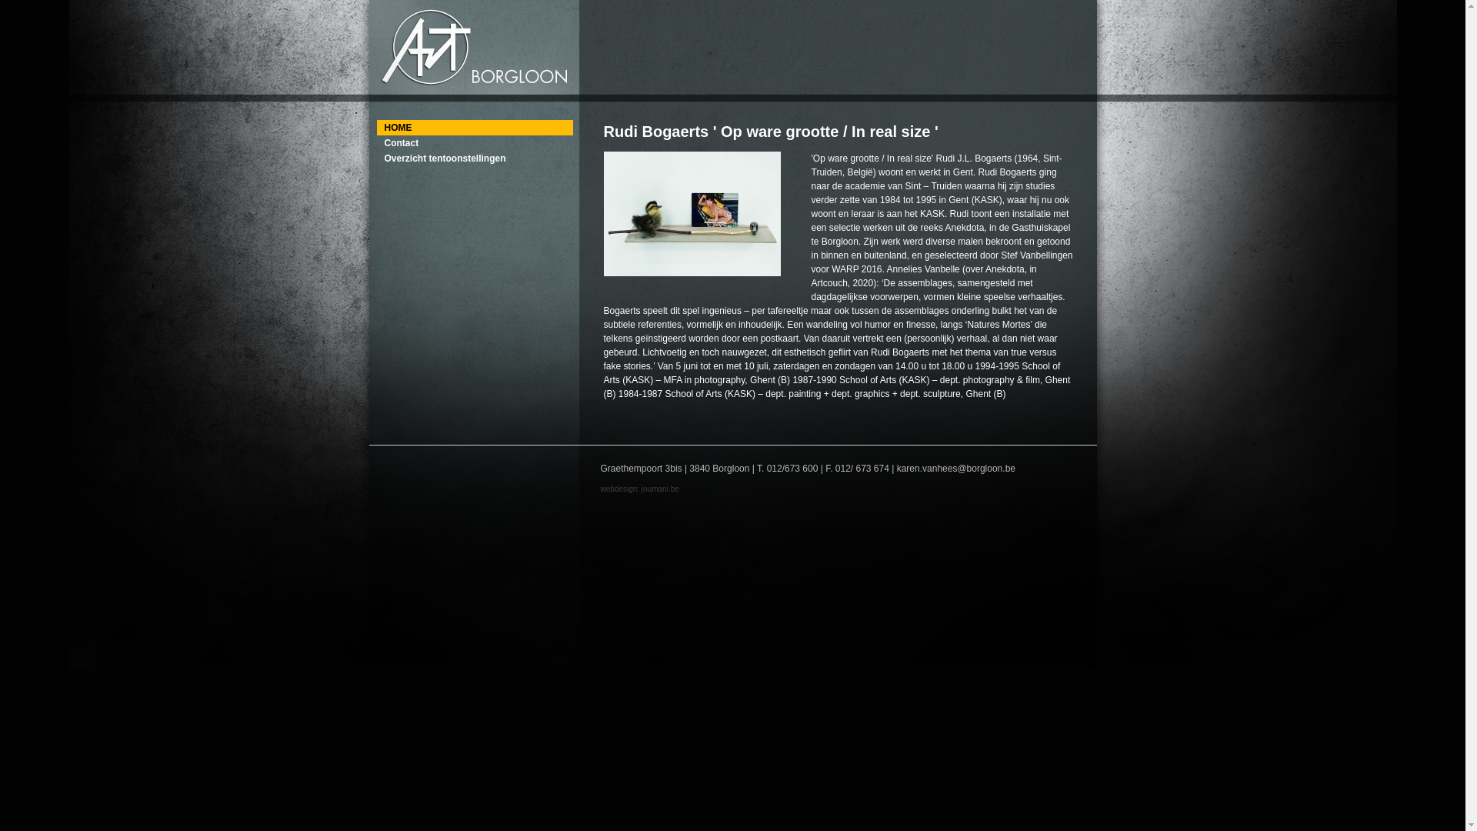 This screenshot has height=831, width=1477. What do you see at coordinates (956, 469) in the screenshot?
I see `karen.vanhees@borgloon.be` at bounding box center [956, 469].